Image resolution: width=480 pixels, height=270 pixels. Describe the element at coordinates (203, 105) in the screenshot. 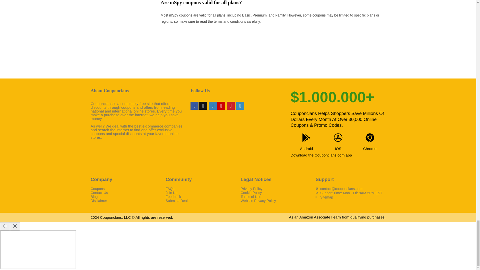

I see `twitter` at that location.